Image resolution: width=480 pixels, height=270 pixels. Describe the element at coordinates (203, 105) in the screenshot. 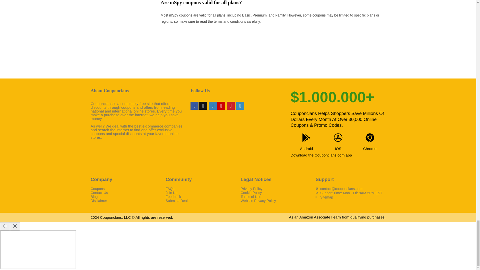

I see `twitter` at that location.